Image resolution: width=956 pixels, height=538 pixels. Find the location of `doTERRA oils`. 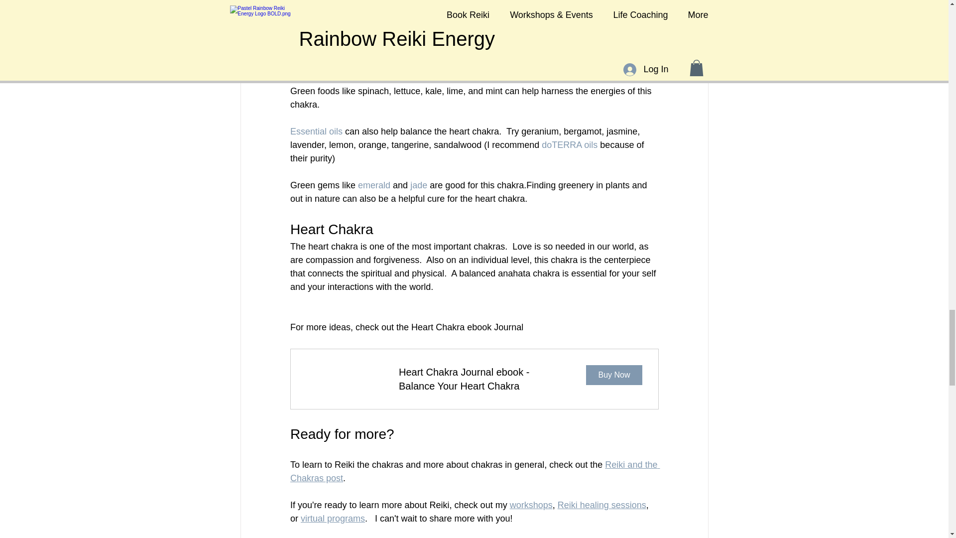

doTERRA oils is located at coordinates (570, 144).